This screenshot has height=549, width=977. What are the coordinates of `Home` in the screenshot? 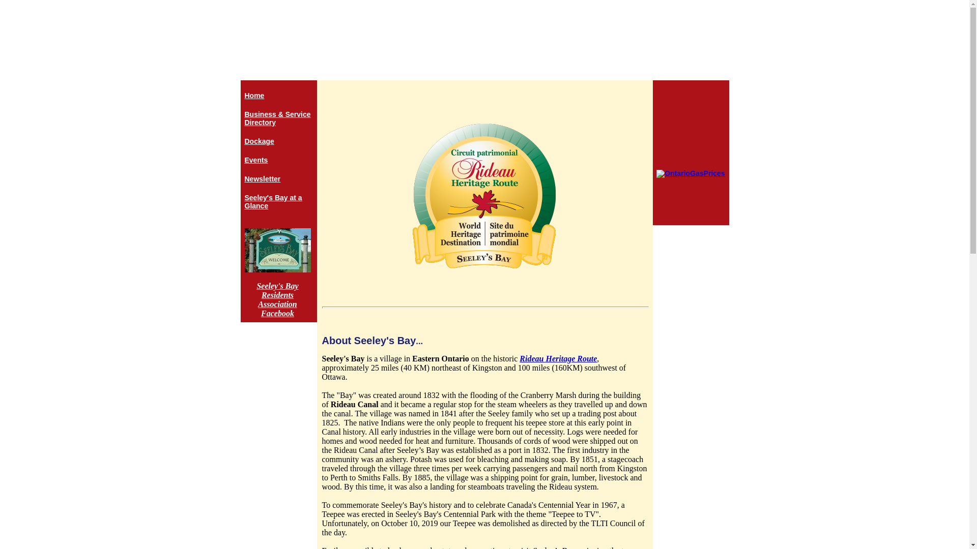 It's located at (278, 96).